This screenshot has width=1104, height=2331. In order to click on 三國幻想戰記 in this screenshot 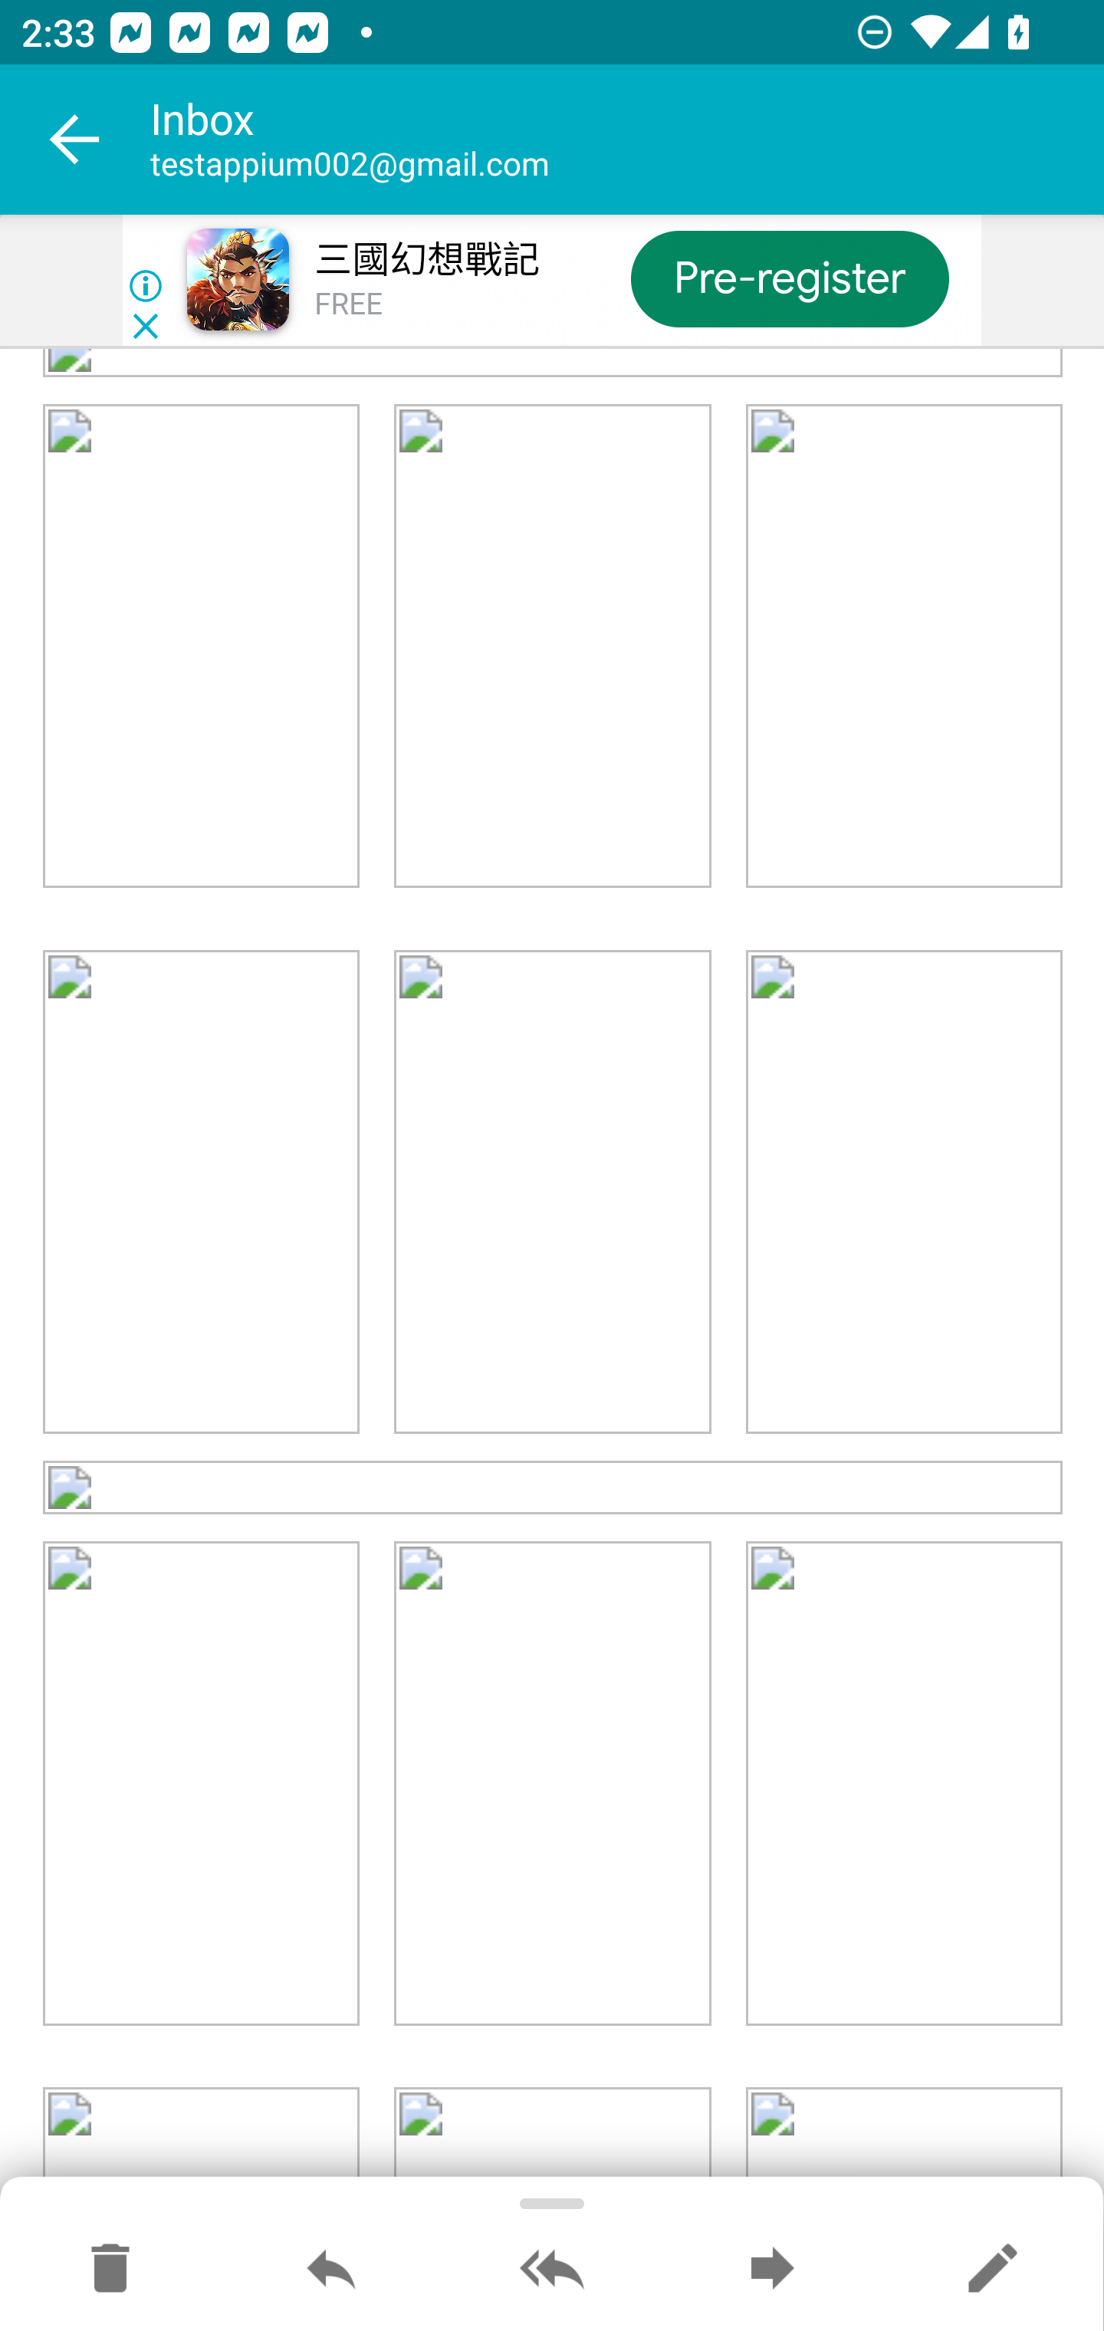, I will do `click(426, 261)`.